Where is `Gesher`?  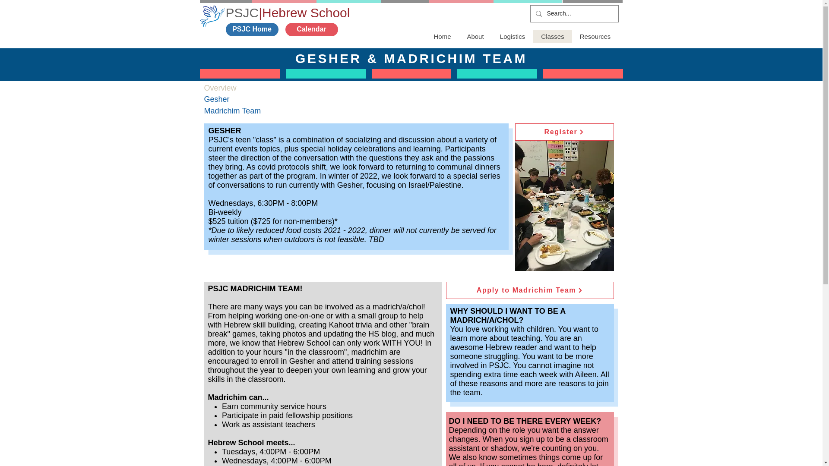 Gesher is located at coordinates (266, 99).